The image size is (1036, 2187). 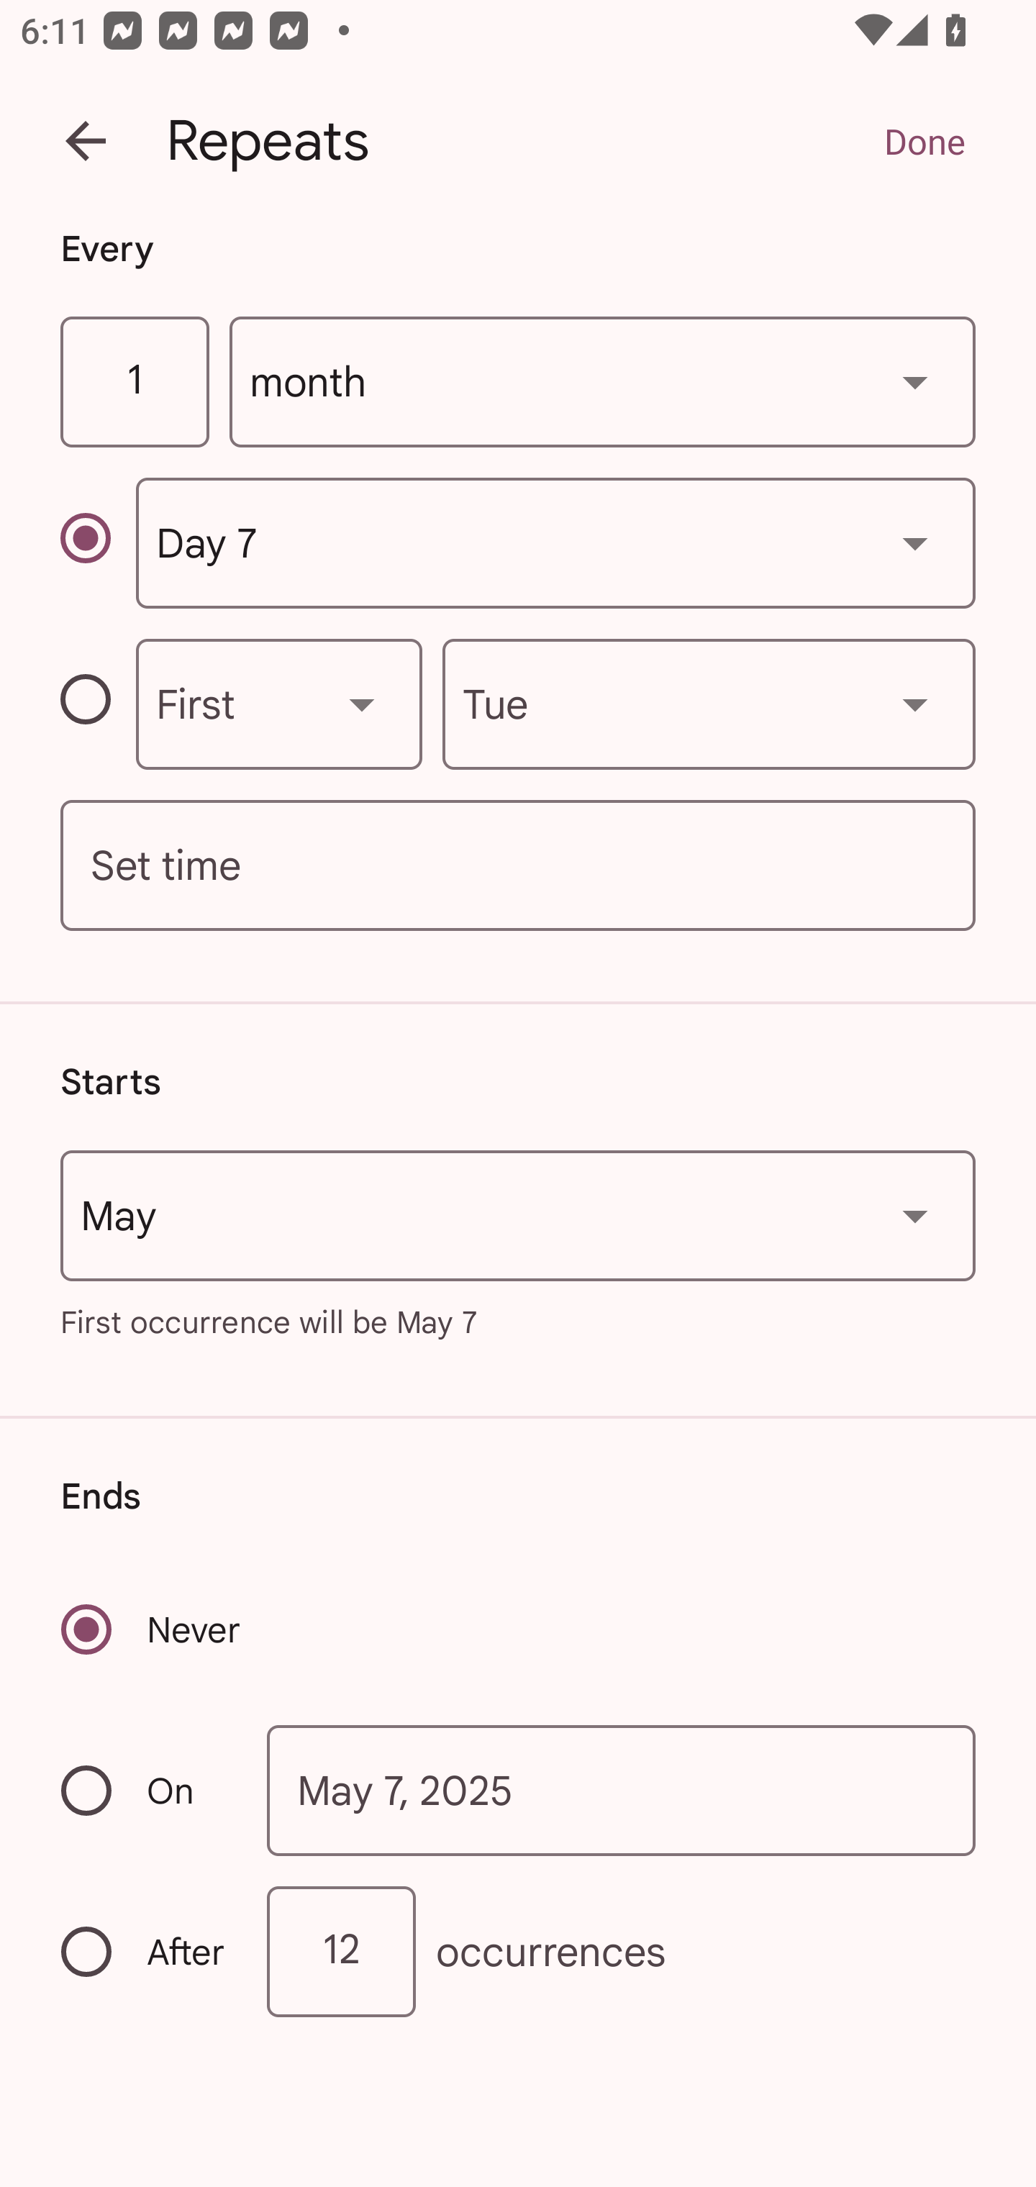 I want to click on month, so click(x=603, y=383).